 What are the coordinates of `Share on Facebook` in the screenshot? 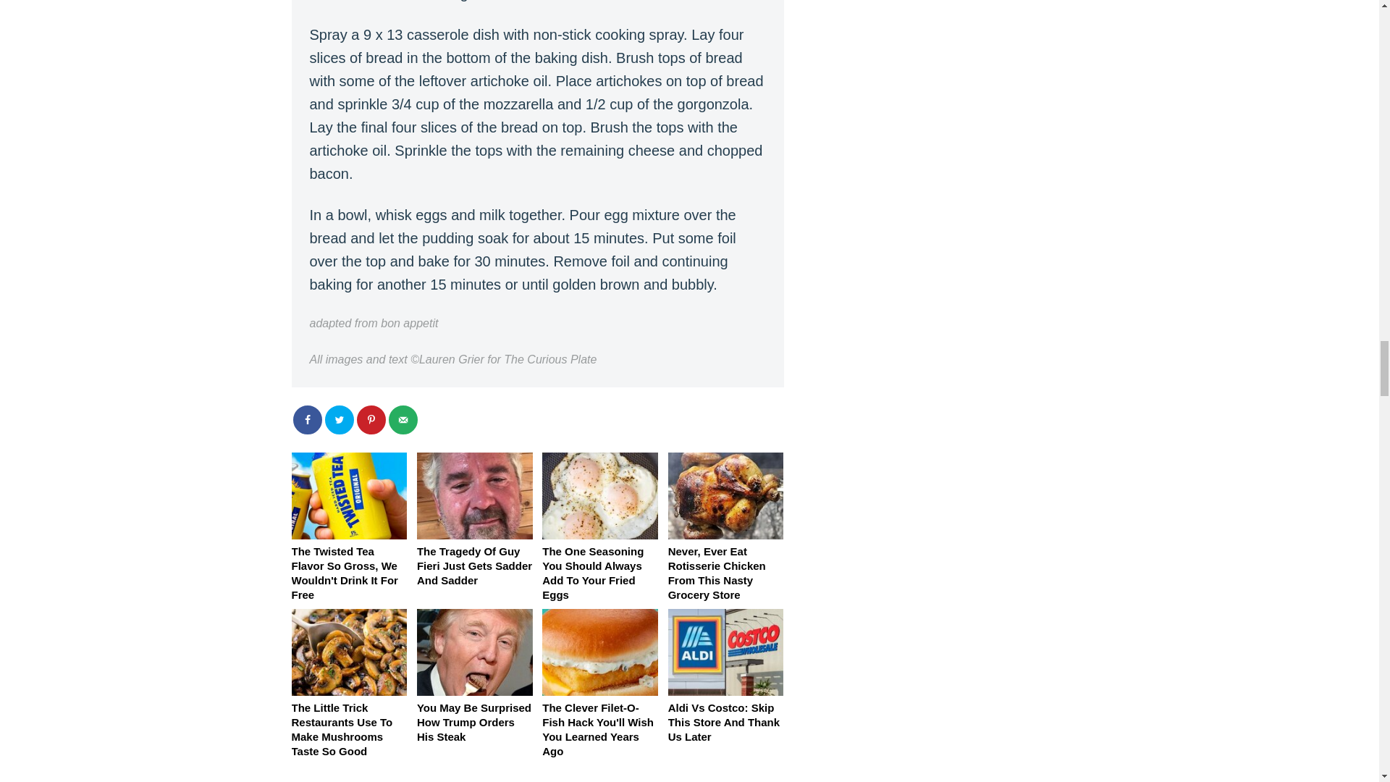 It's located at (306, 420).